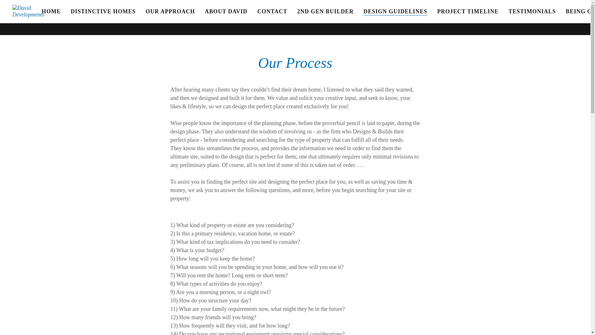 Image resolution: width=595 pixels, height=335 pixels. What do you see at coordinates (468, 11) in the screenshot?
I see `PROJECT TIMELINE` at bounding box center [468, 11].